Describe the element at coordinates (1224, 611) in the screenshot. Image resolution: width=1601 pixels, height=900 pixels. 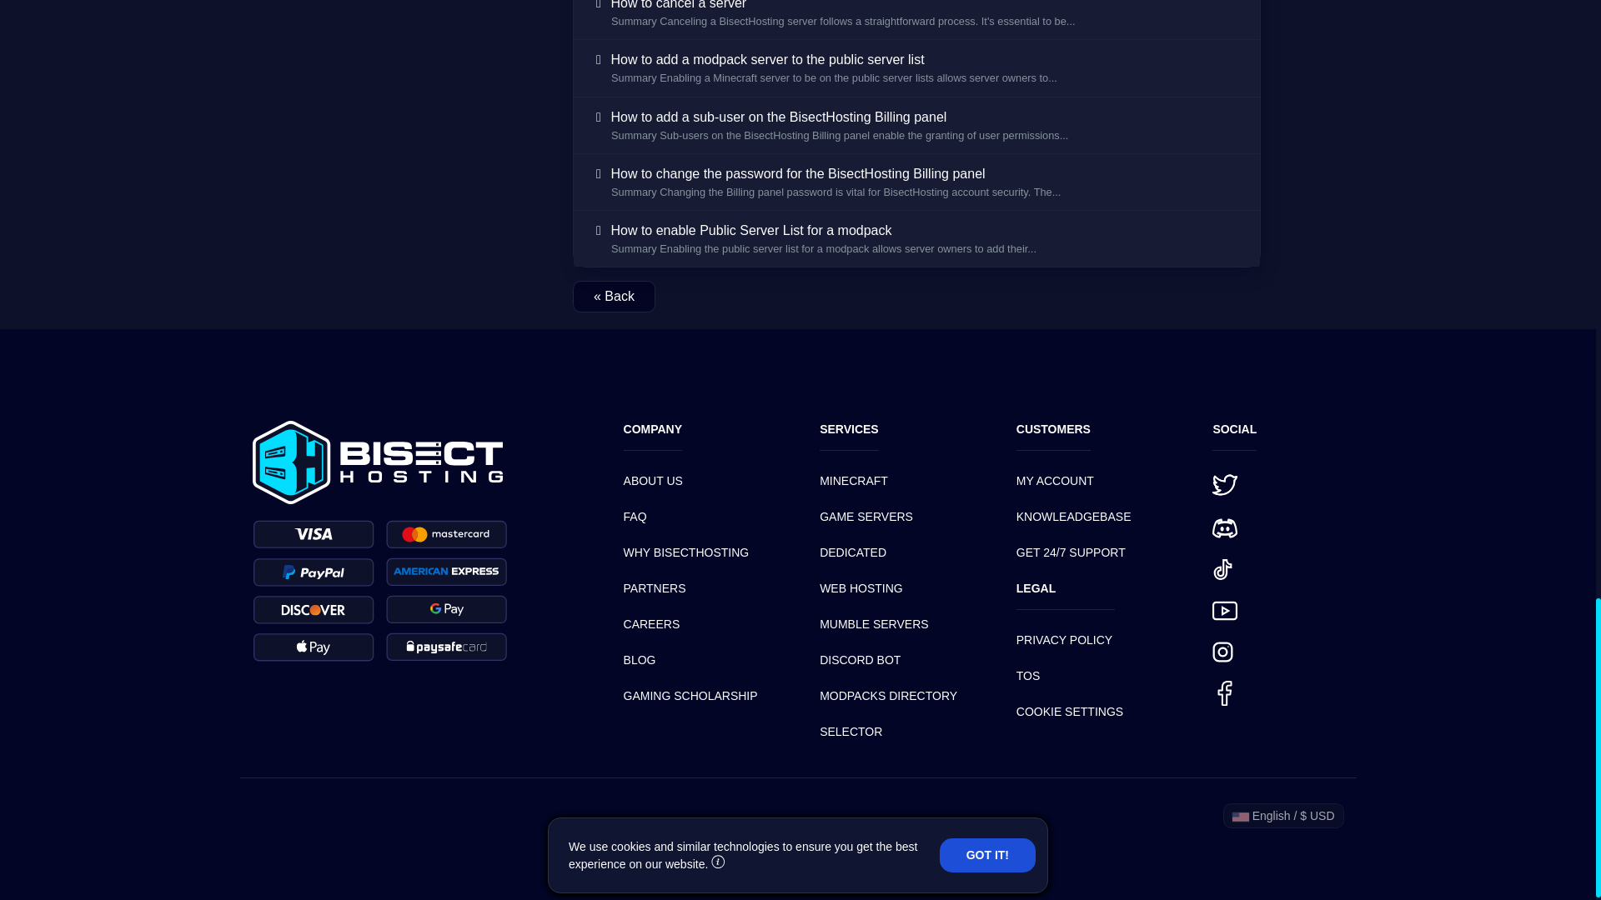
I see `Youtube` at that location.